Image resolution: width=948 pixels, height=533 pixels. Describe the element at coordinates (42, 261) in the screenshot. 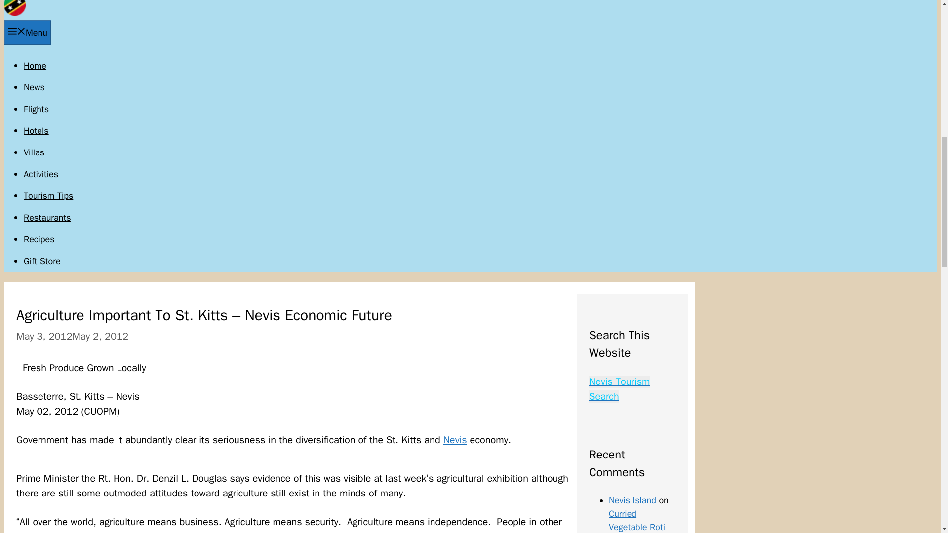

I see `Gift Store` at that location.